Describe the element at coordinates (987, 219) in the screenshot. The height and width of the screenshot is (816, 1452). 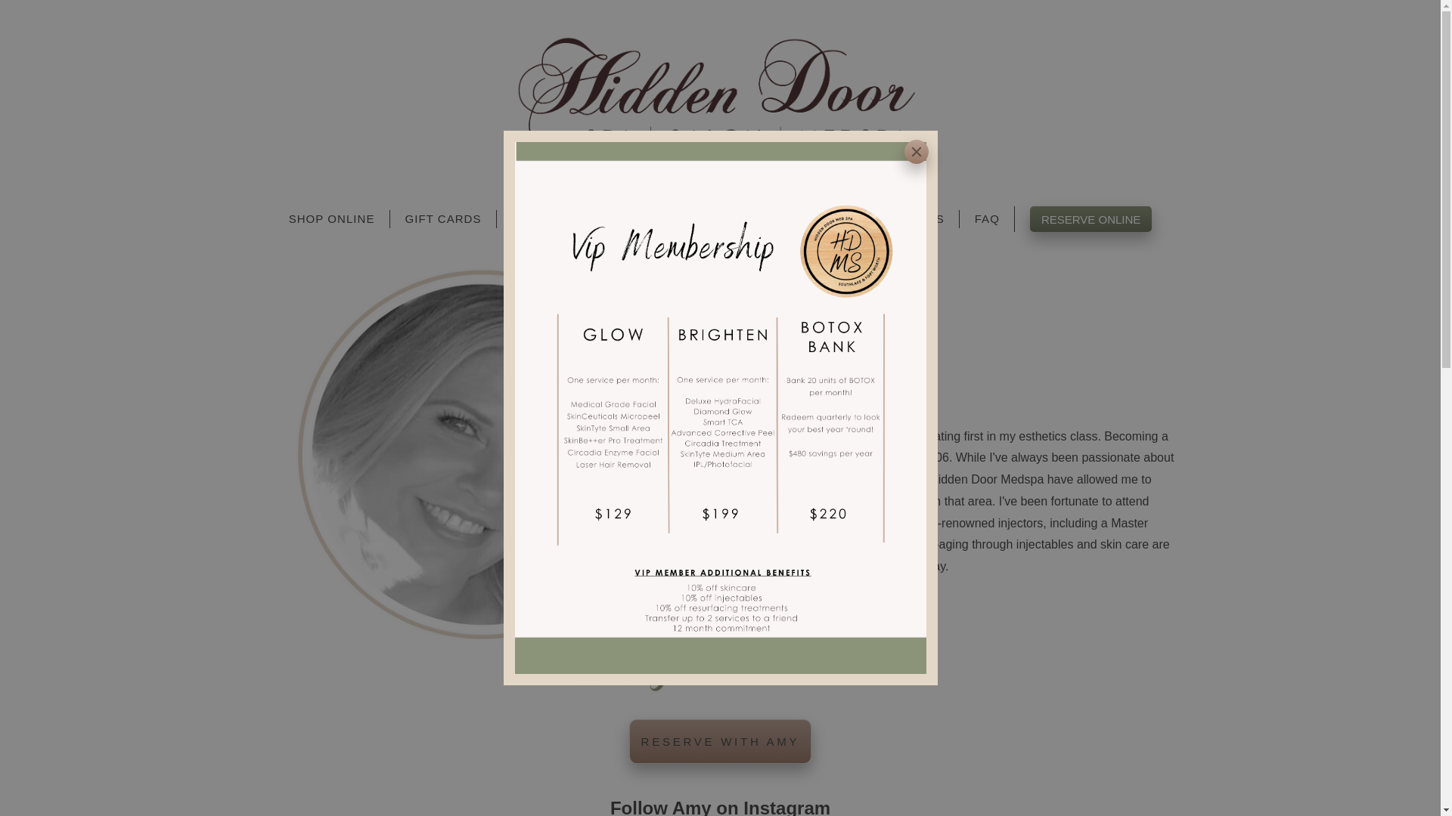
I see `FAQ` at that location.